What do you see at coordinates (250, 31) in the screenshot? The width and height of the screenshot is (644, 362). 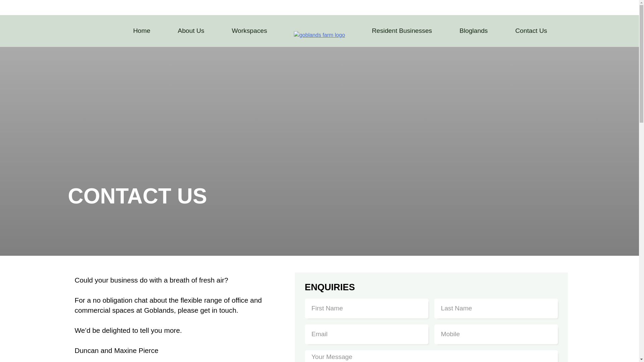 I see `Workspaces` at bounding box center [250, 31].